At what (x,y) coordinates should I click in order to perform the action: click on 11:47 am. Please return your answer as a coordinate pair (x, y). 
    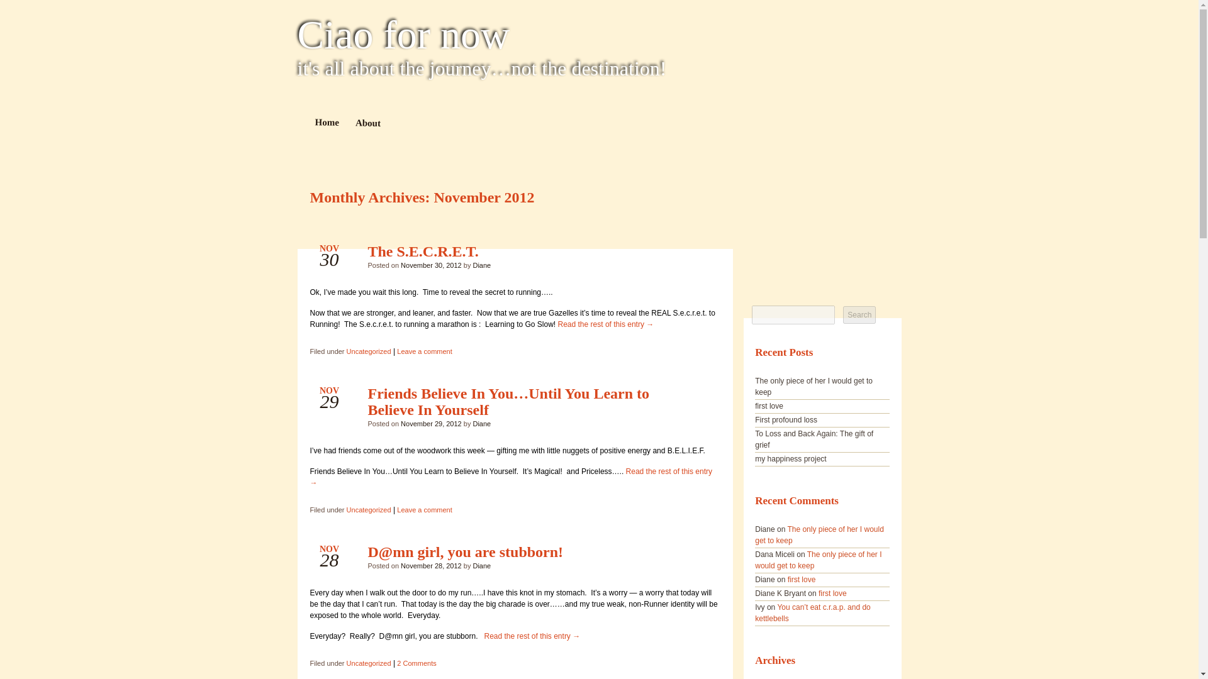
    Looking at the image, I should click on (431, 265).